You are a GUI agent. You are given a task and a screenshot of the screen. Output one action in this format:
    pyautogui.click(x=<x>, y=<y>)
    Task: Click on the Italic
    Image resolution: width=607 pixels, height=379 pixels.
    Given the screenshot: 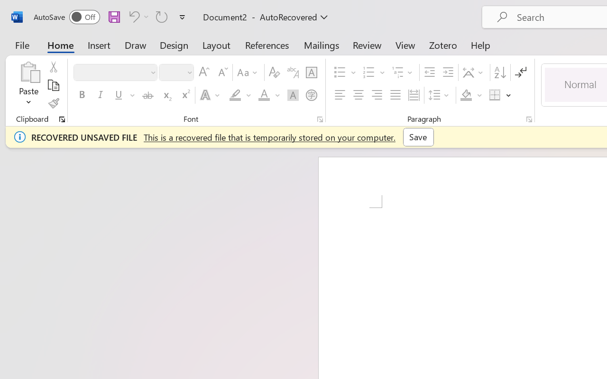 What is the action you would take?
    pyautogui.click(x=101, y=95)
    